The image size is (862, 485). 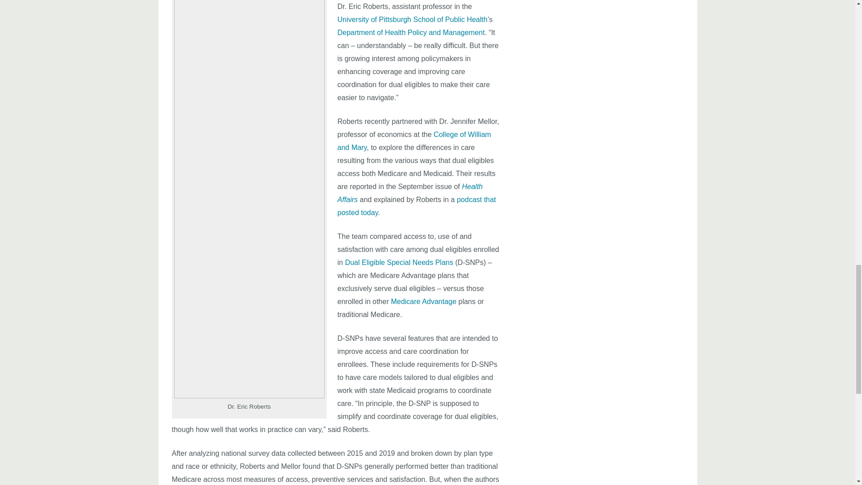 I want to click on Dual Eligible Special Needs Plans, so click(x=399, y=262).